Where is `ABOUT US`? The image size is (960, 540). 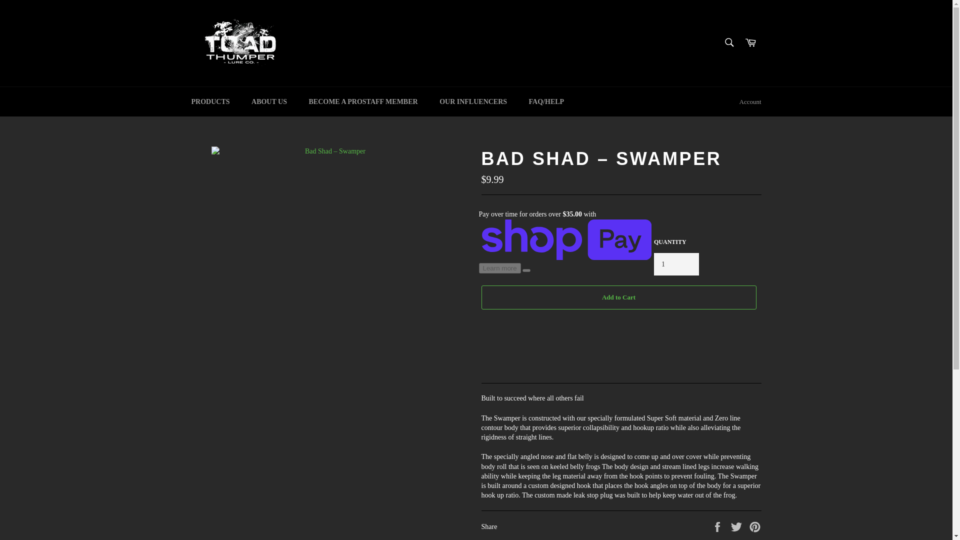
ABOUT US is located at coordinates (269, 101).